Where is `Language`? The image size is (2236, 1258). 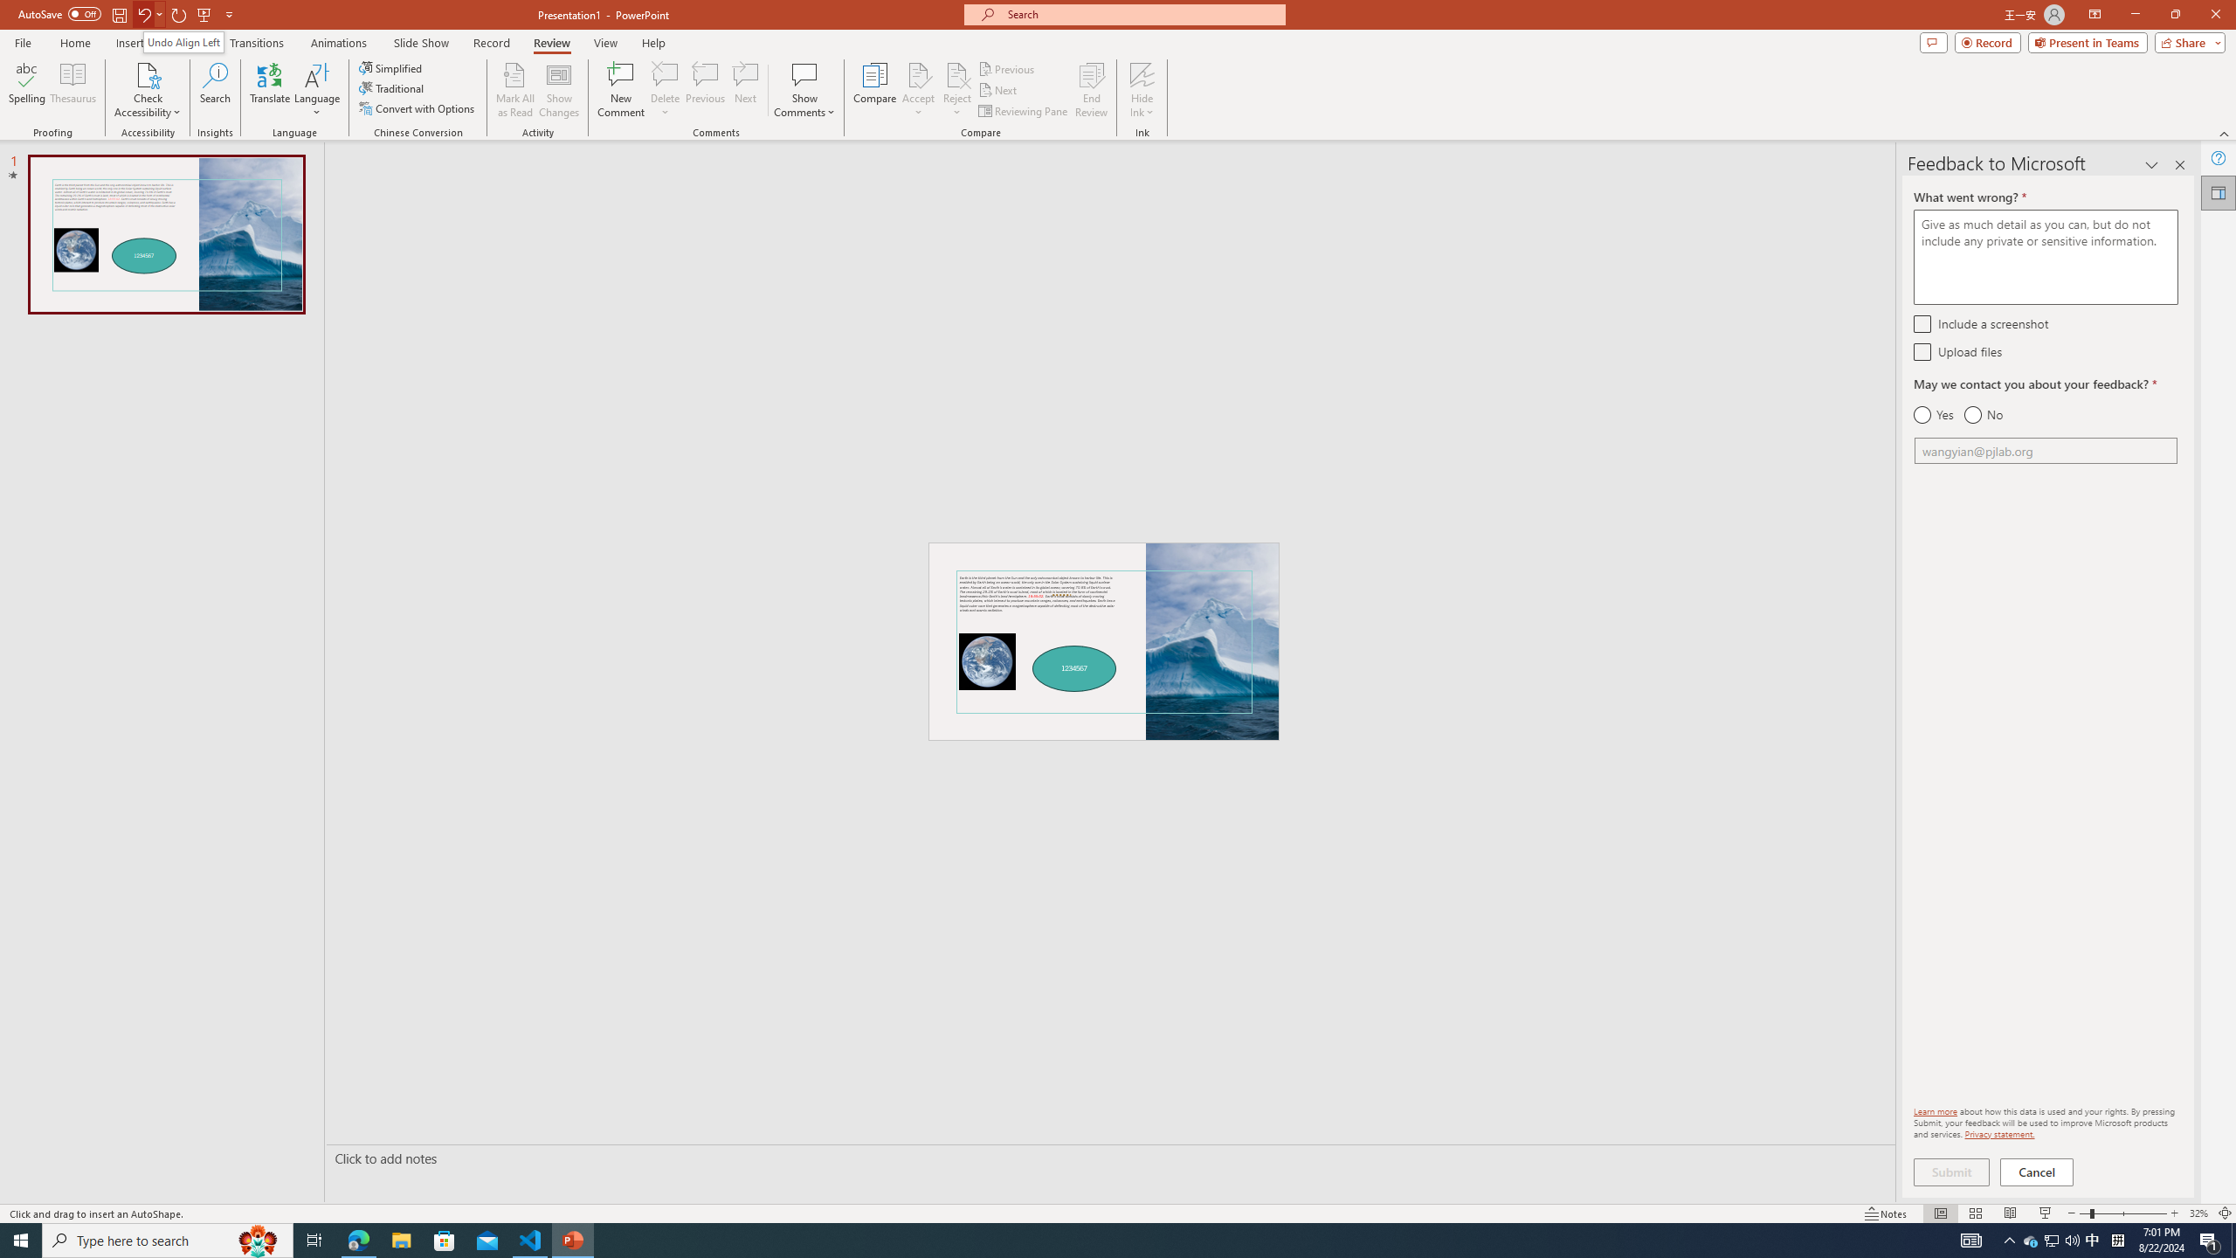
Language is located at coordinates (317, 90).